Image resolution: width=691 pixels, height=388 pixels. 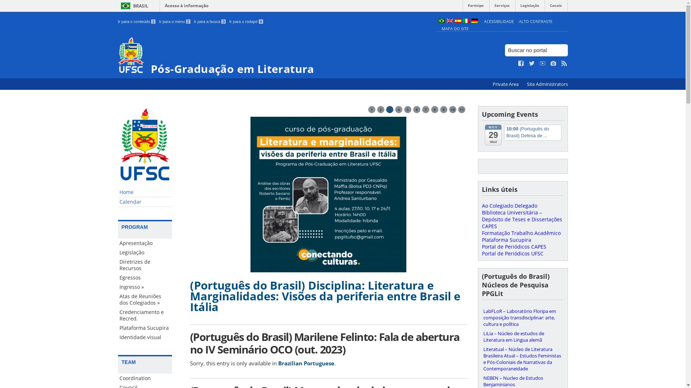 What do you see at coordinates (145, 328) in the screenshot?
I see `Plataforma Sucupira` at bounding box center [145, 328].